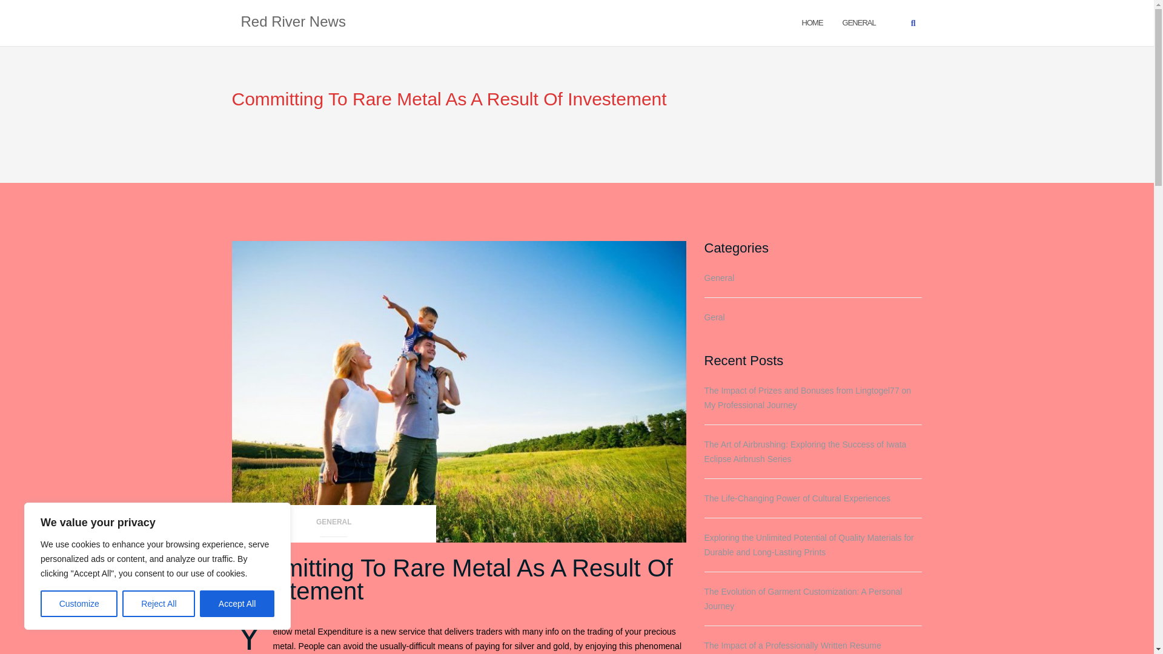 The height and width of the screenshot is (654, 1163). Describe the element at coordinates (334, 526) in the screenshot. I see `GENERAL` at that location.